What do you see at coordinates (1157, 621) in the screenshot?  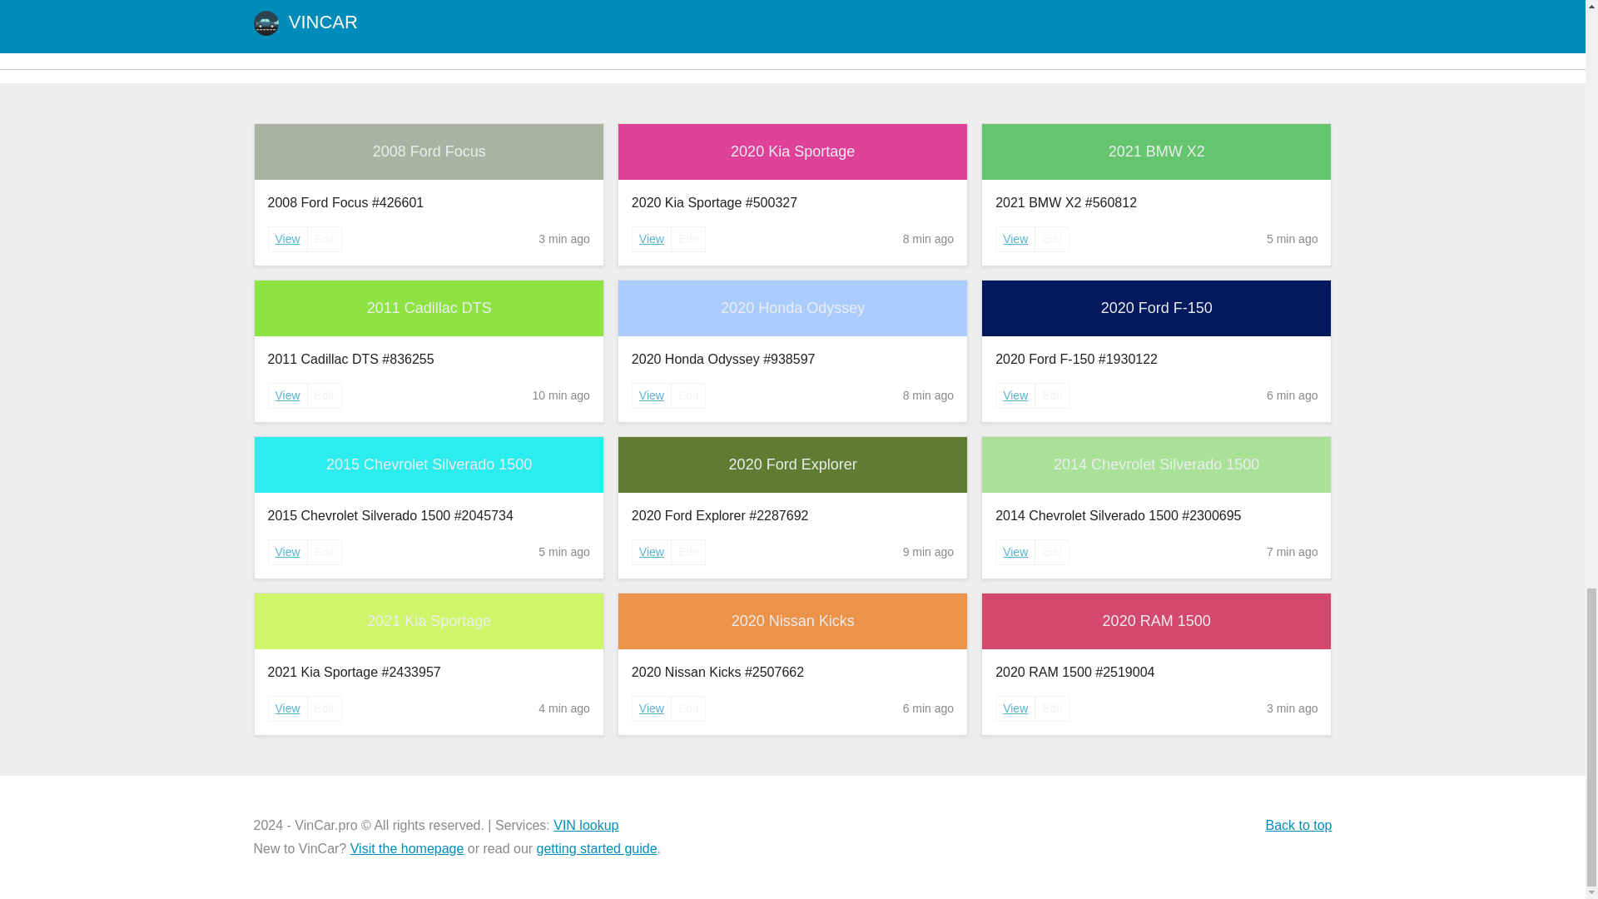 I see `2020 RAM 1500` at bounding box center [1157, 621].